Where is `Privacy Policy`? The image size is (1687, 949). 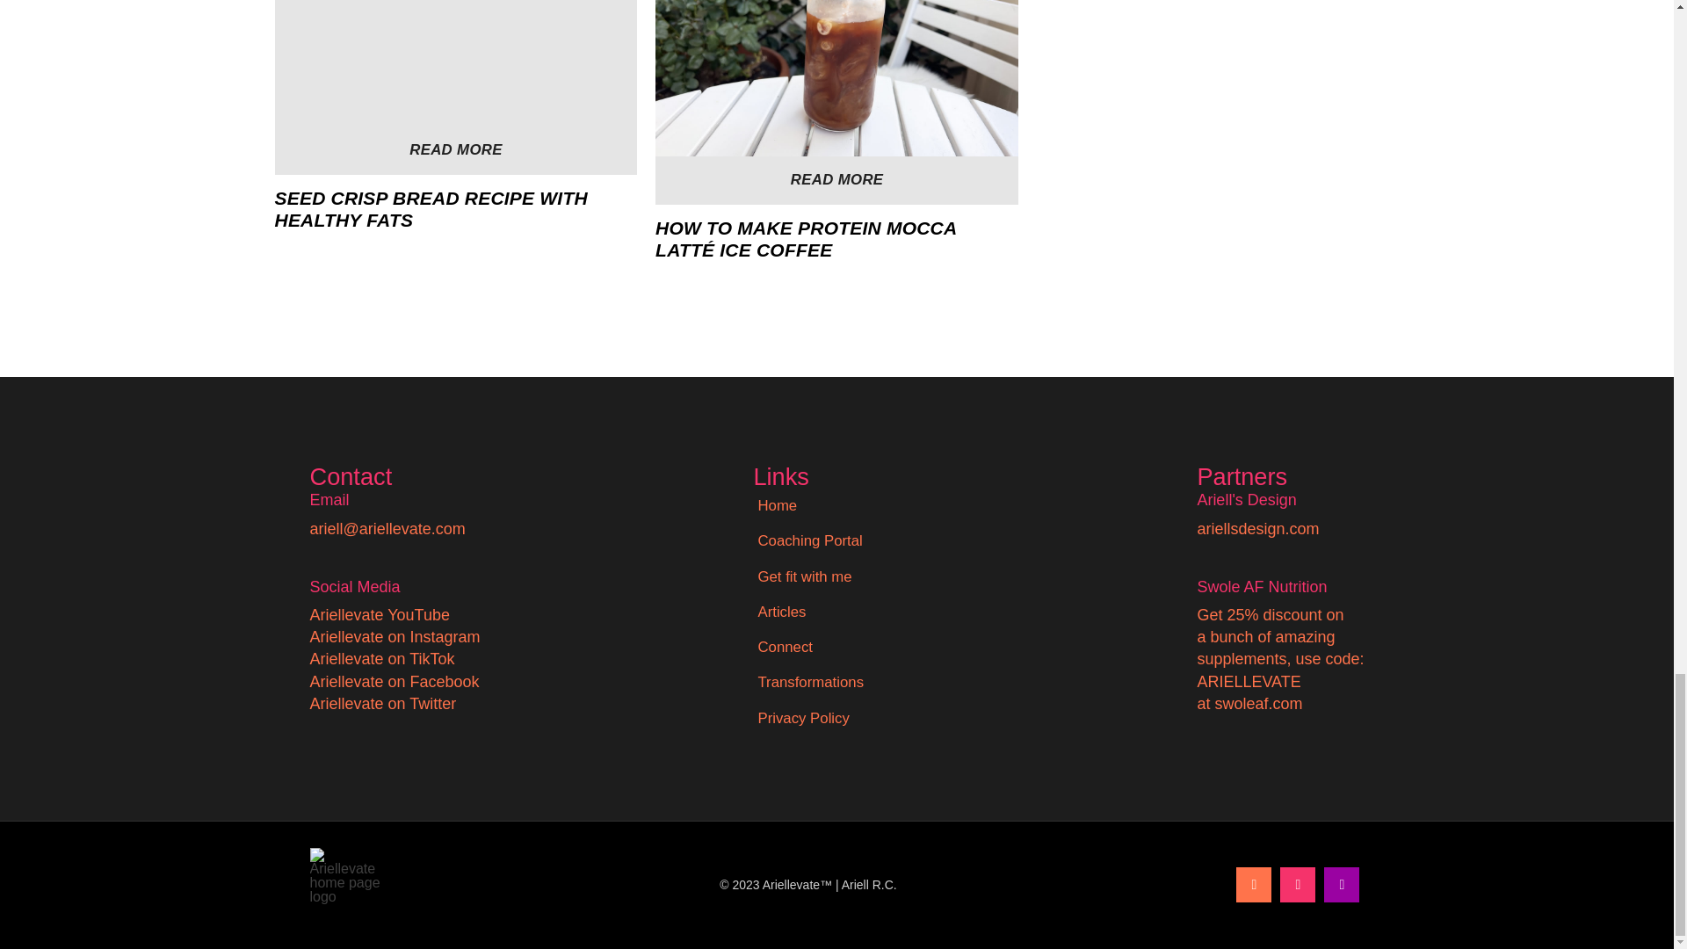
Privacy Policy is located at coordinates (803, 719).